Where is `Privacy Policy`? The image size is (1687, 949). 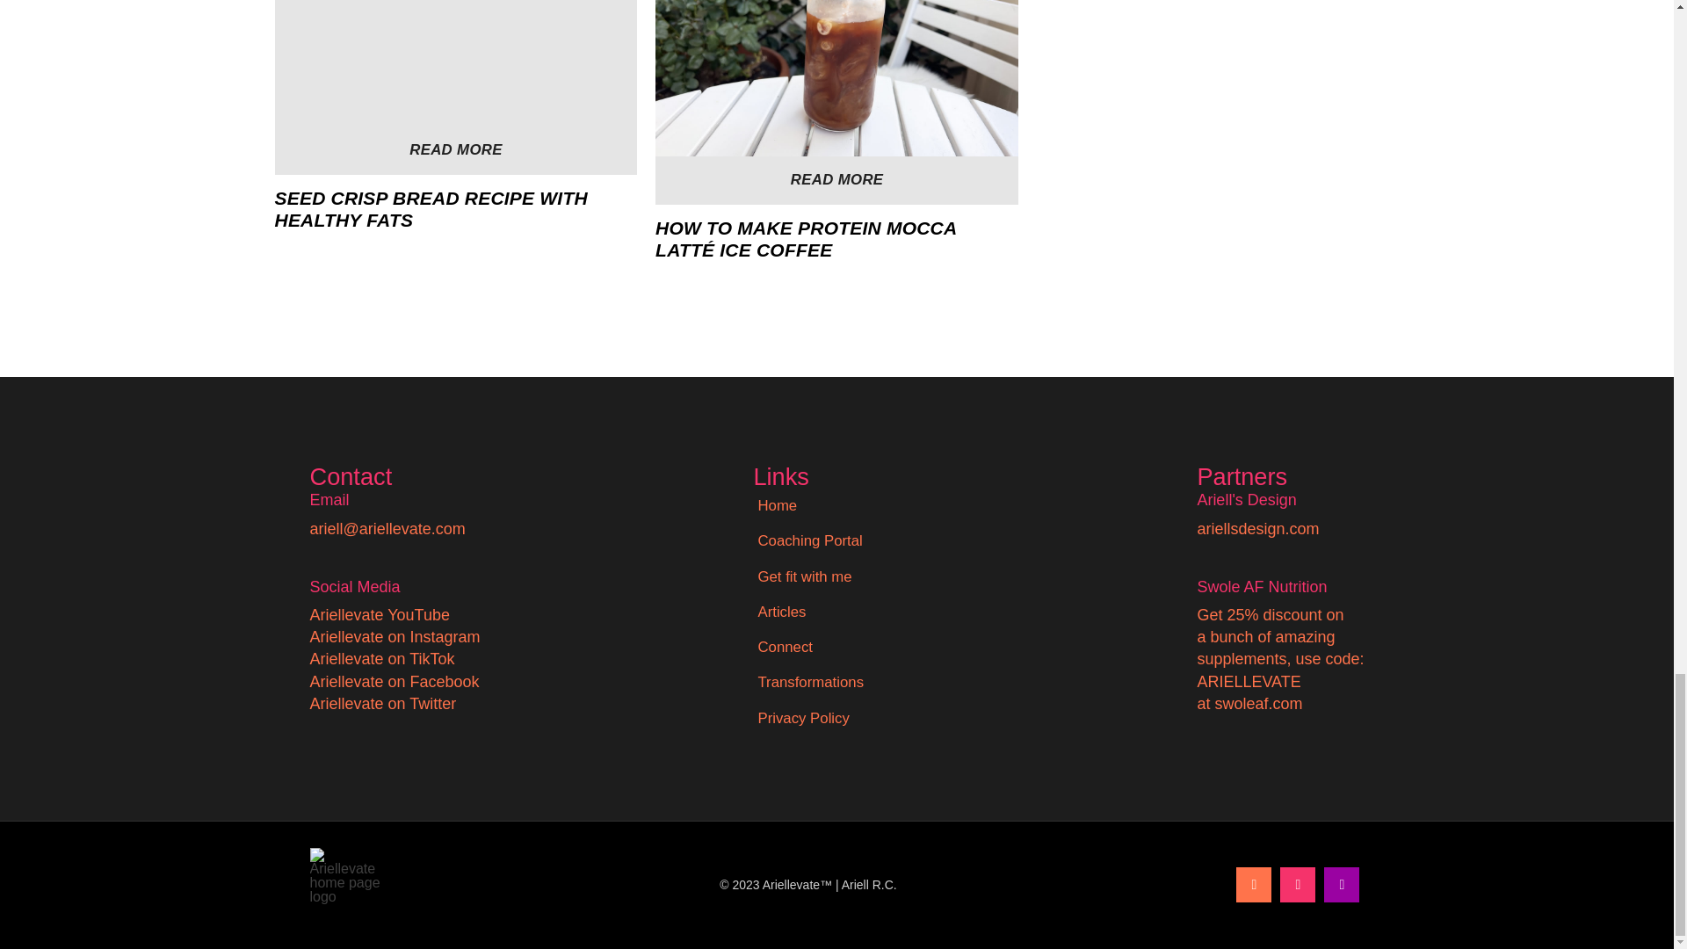
Privacy Policy is located at coordinates (803, 719).